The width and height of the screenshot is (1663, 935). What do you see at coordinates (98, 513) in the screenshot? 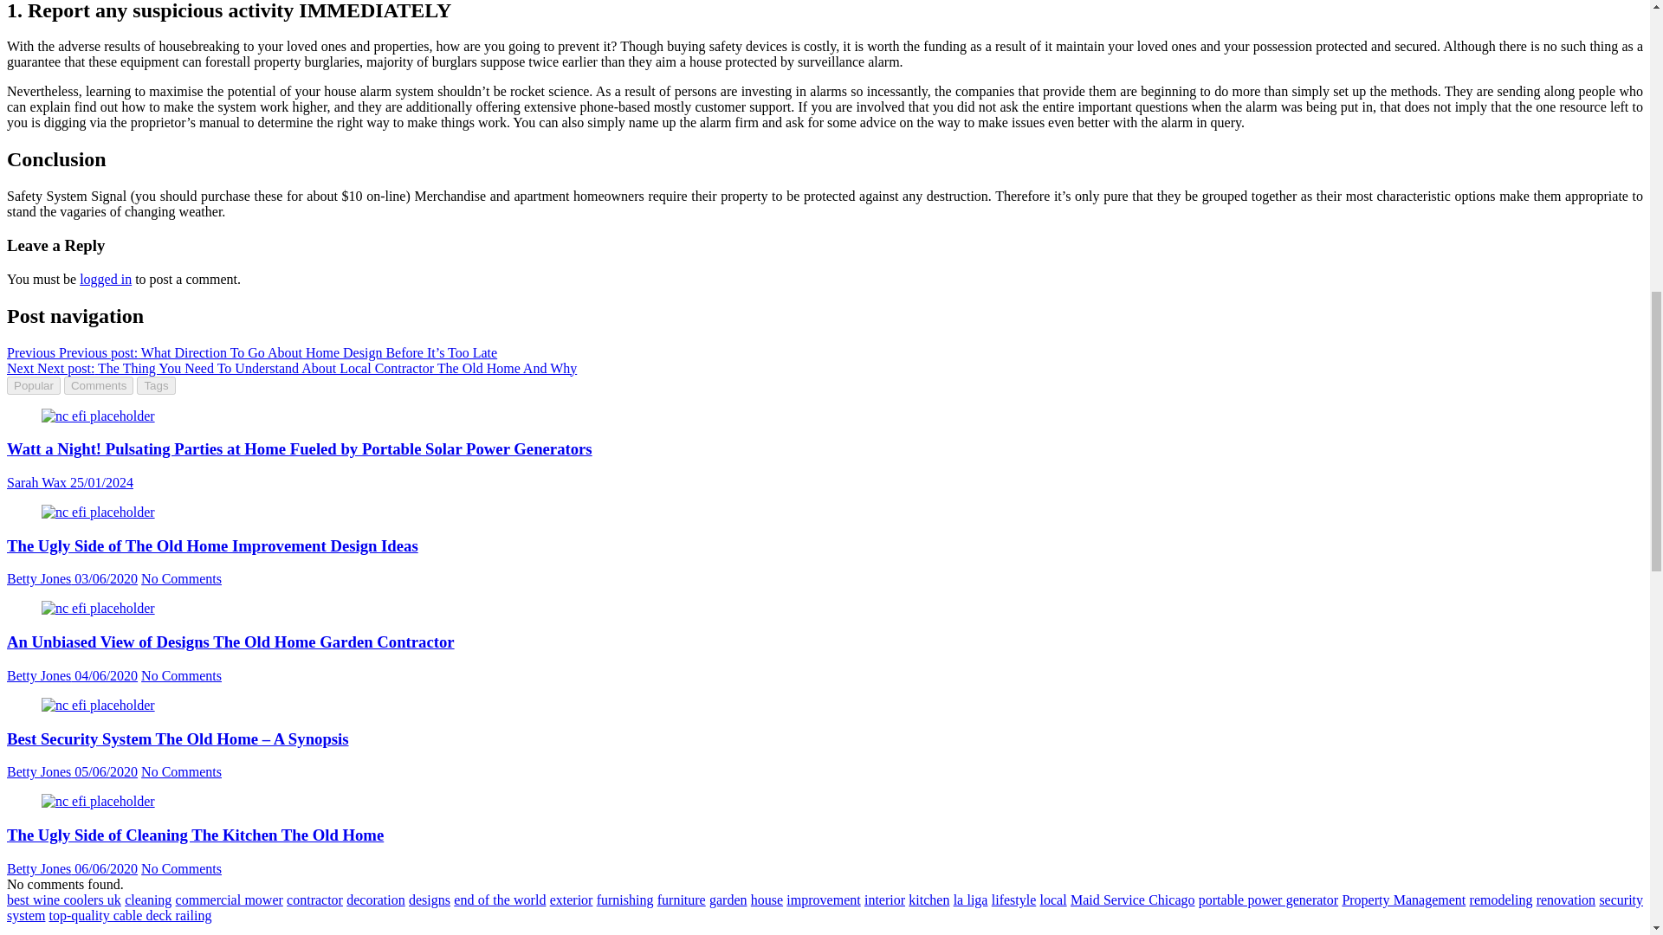
I see `The Ugly Side of The Old Home Improvement Design Ideas` at bounding box center [98, 513].